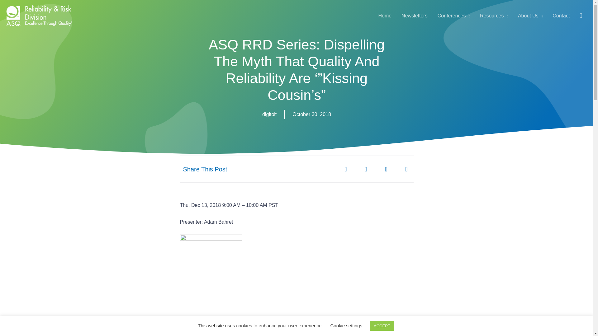  What do you see at coordinates (530, 16) in the screenshot?
I see `About Us` at bounding box center [530, 16].